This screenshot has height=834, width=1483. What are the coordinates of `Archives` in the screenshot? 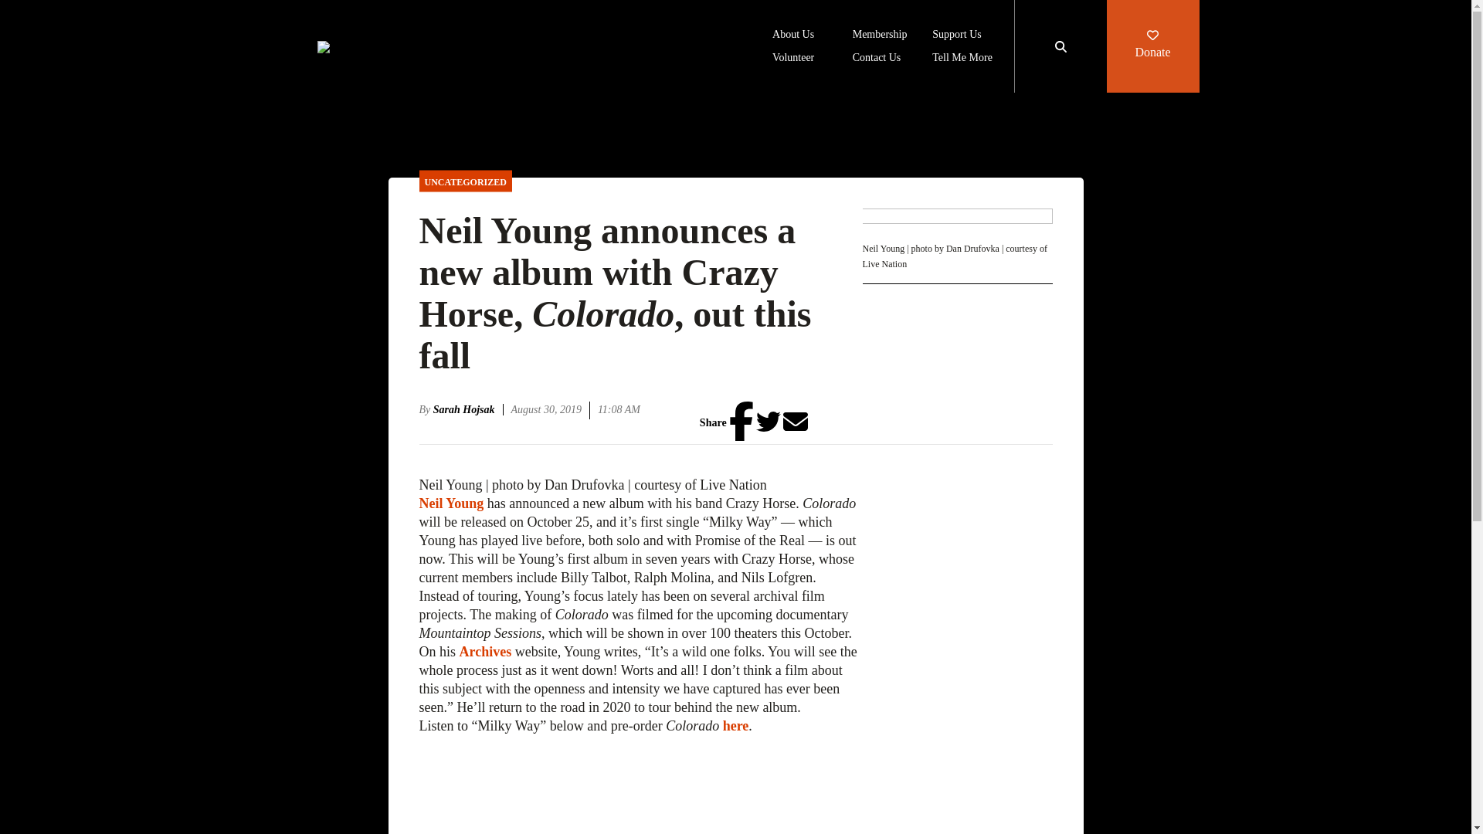 It's located at (485, 652).